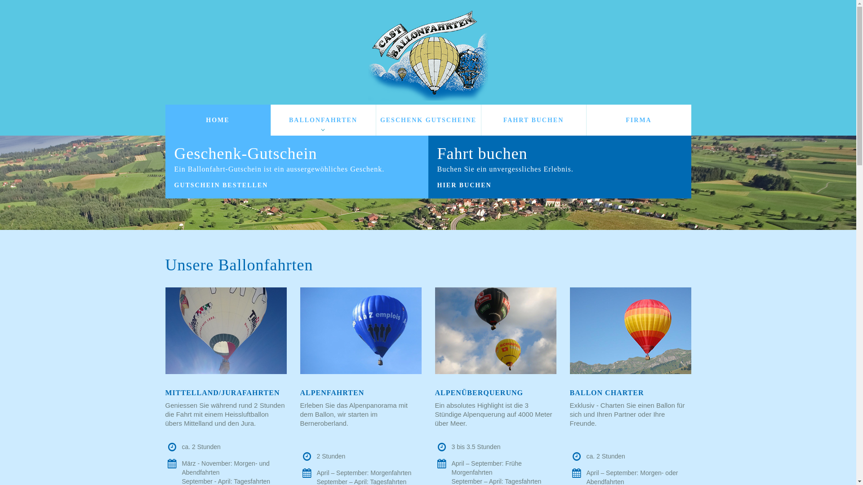 This screenshot has width=863, height=485. I want to click on HIER BUCHEN, so click(467, 185).